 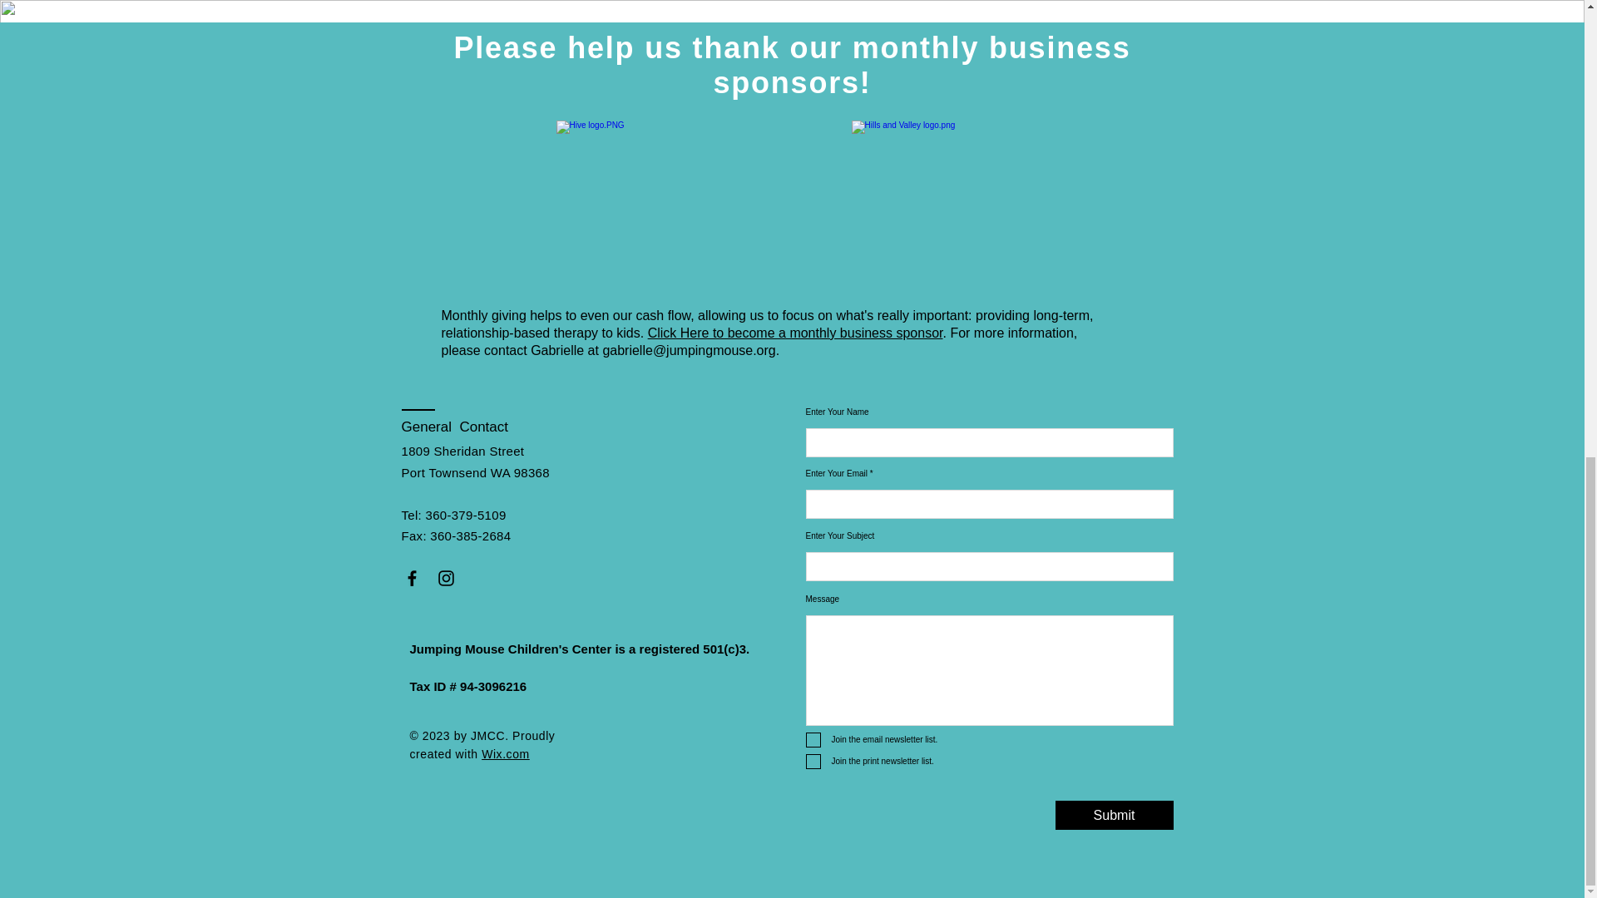 What do you see at coordinates (795, 333) in the screenshot?
I see `Click Here to become a monthly business sponsor` at bounding box center [795, 333].